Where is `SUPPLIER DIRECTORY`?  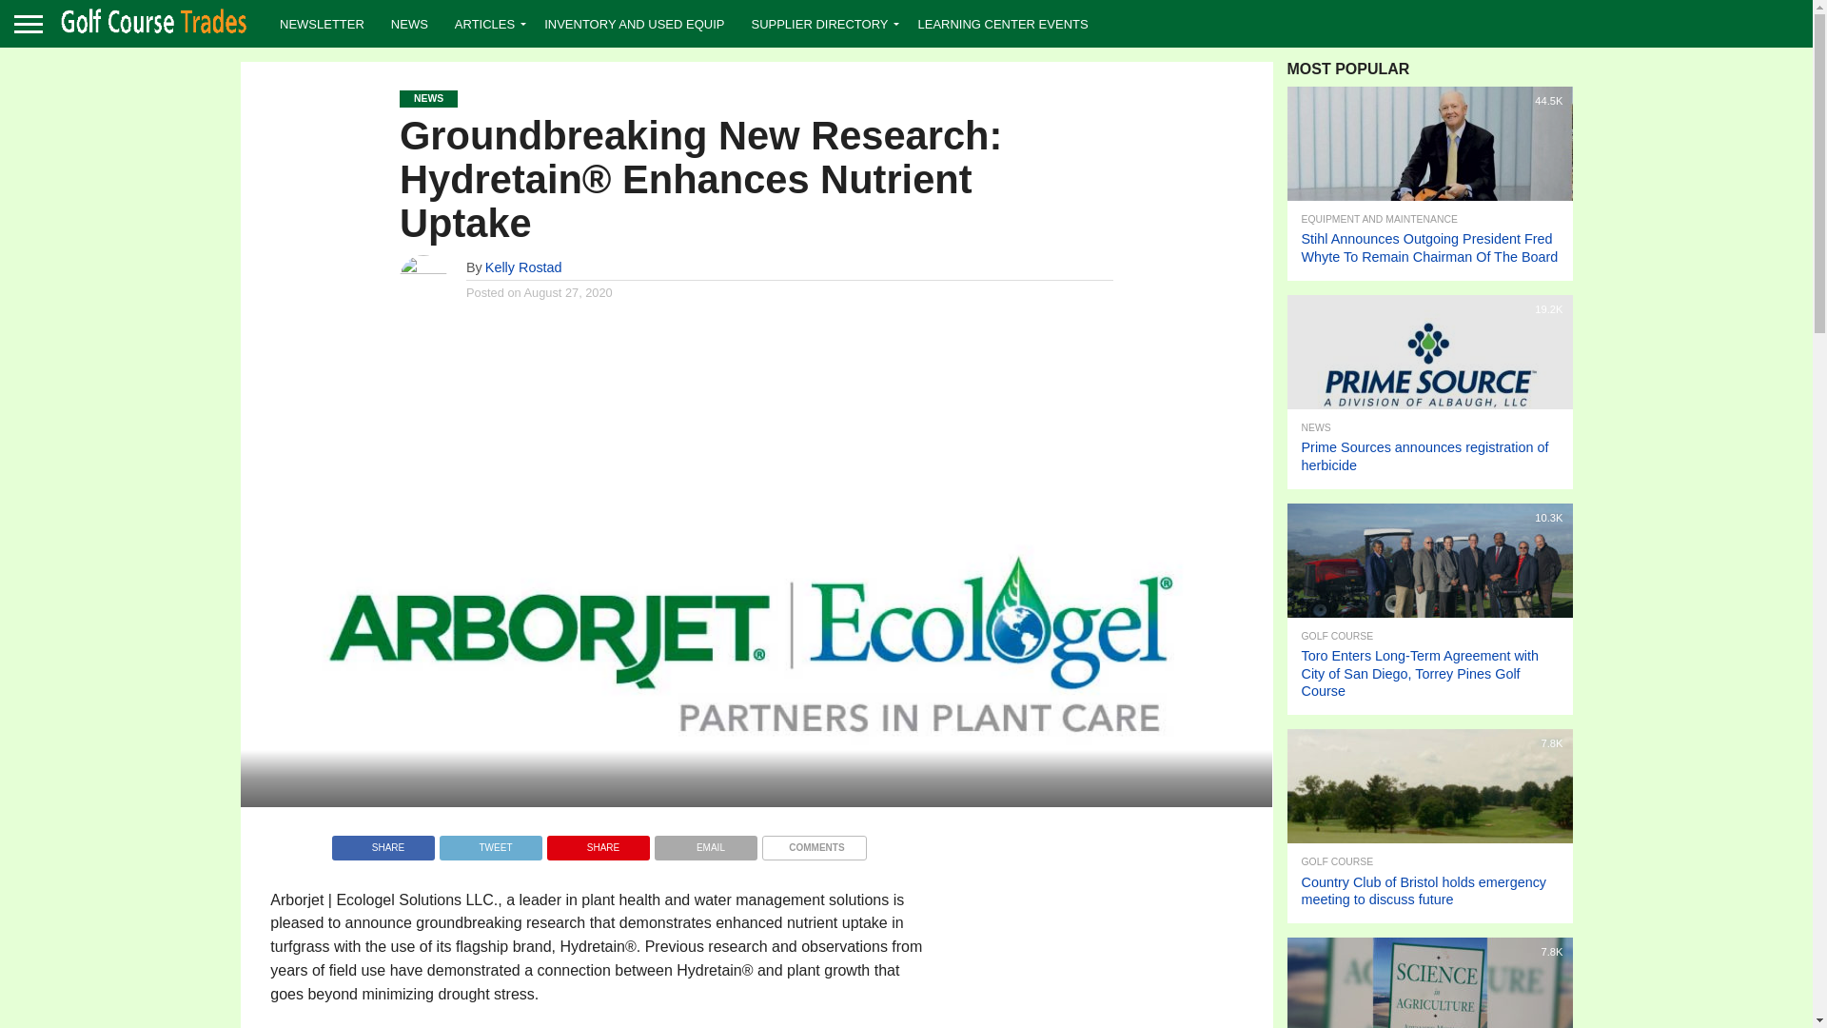
SUPPLIER DIRECTORY is located at coordinates (820, 23).